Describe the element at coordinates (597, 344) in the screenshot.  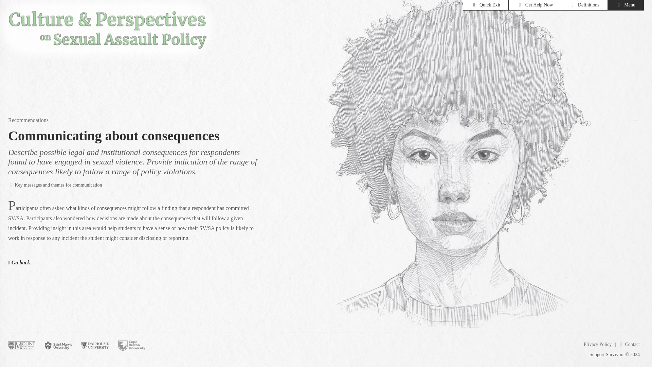
I see `Privacy Policy` at that location.